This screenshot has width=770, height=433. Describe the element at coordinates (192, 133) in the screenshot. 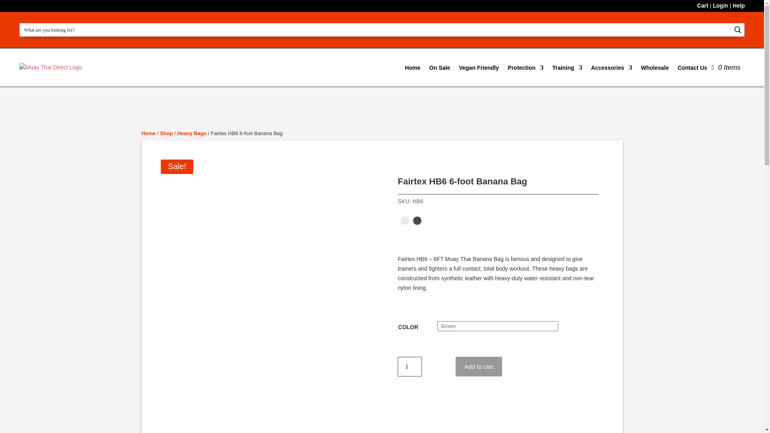

I see `Heavy Bags` at that location.